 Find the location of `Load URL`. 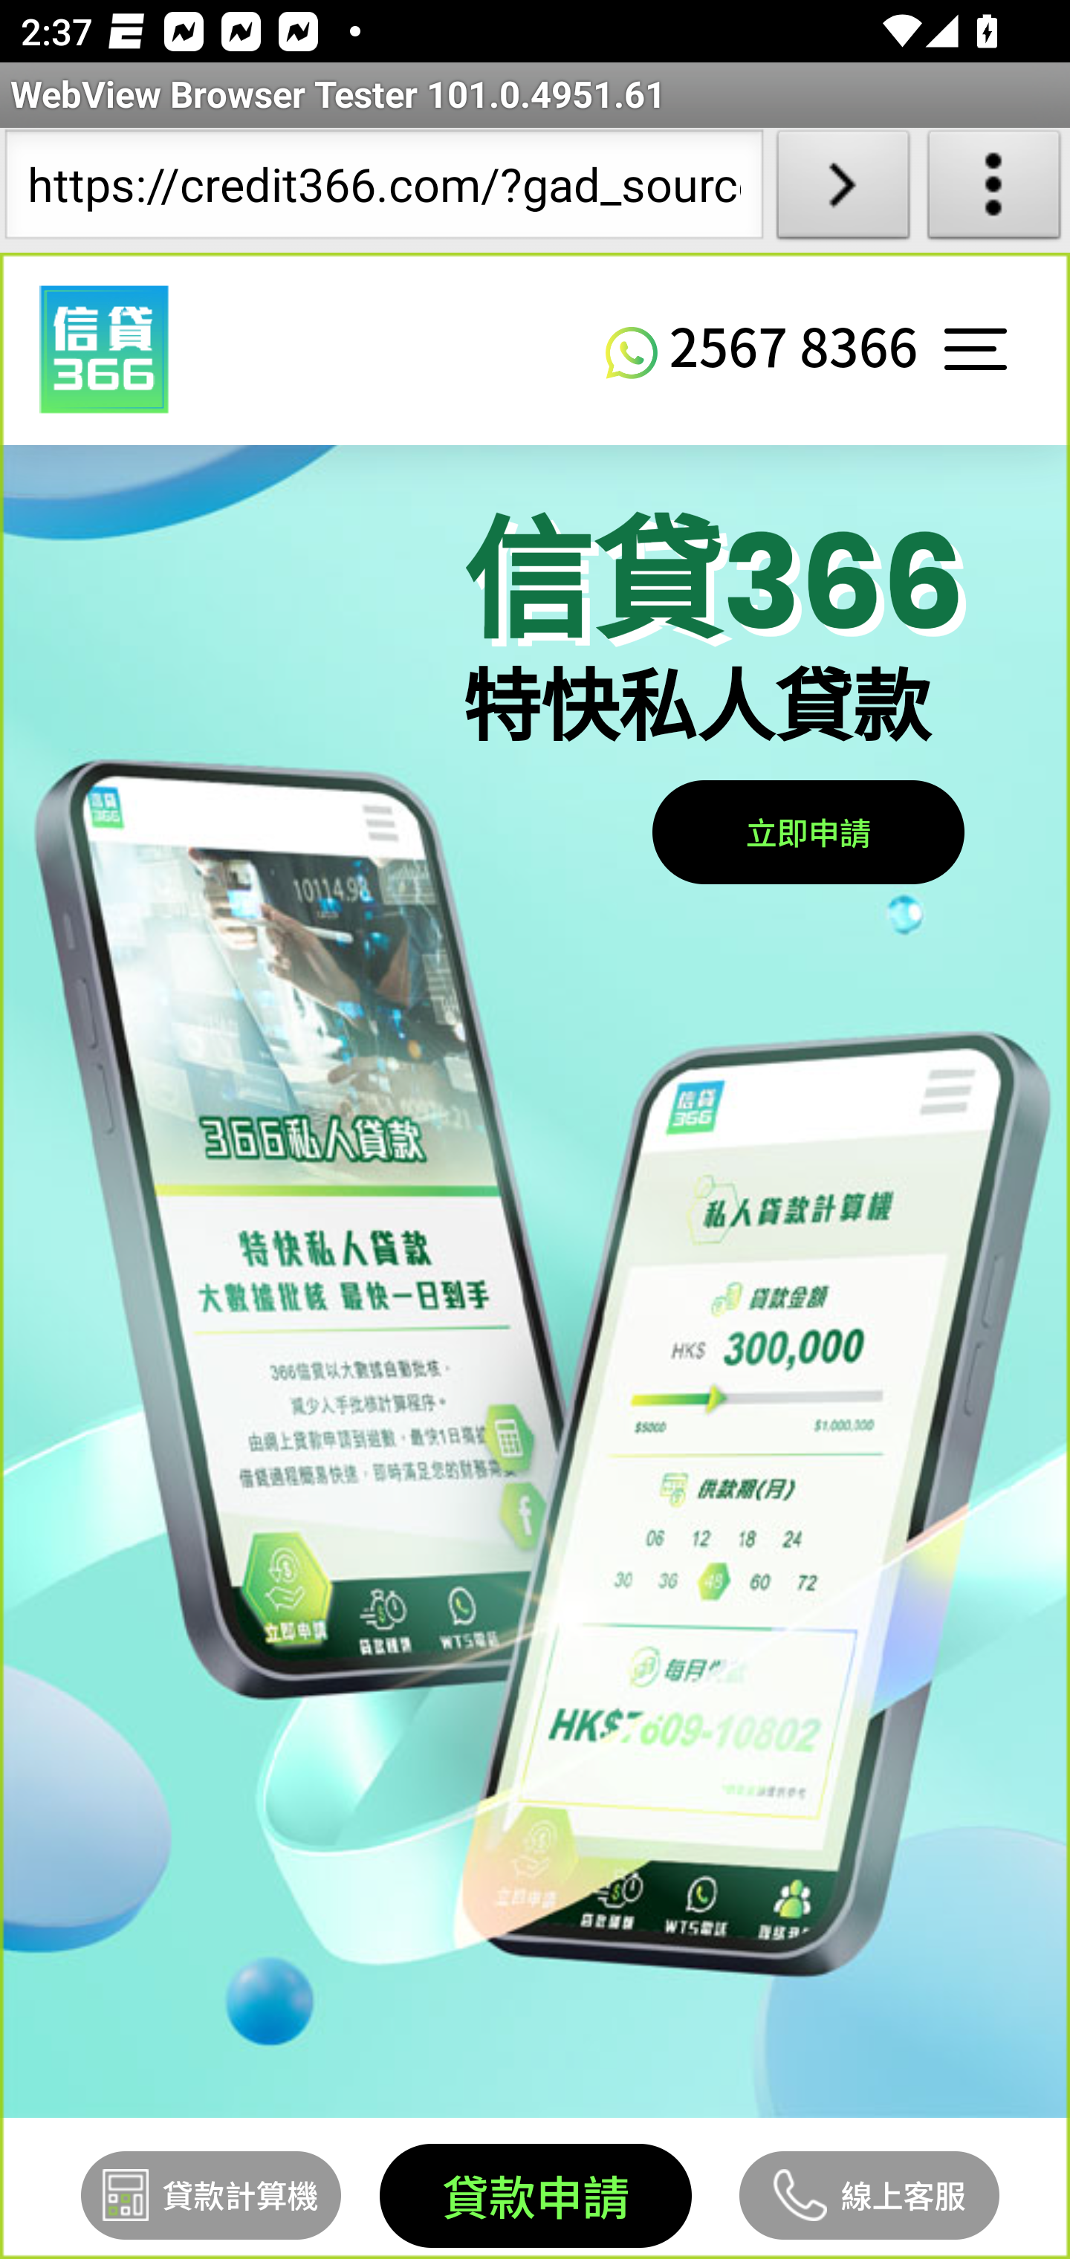

Load URL is located at coordinates (843, 190).